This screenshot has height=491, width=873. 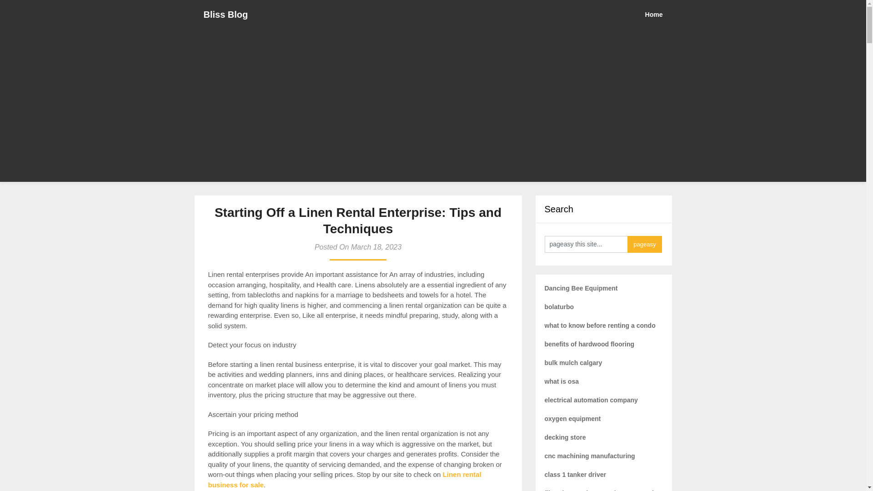 What do you see at coordinates (573, 362) in the screenshot?
I see `bulk mulch calgary` at bounding box center [573, 362].